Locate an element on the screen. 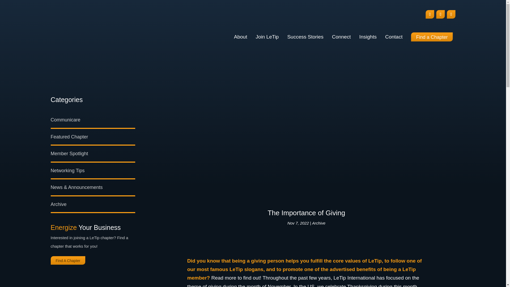  Follow on Instagram is located at coordinates (440, 14).